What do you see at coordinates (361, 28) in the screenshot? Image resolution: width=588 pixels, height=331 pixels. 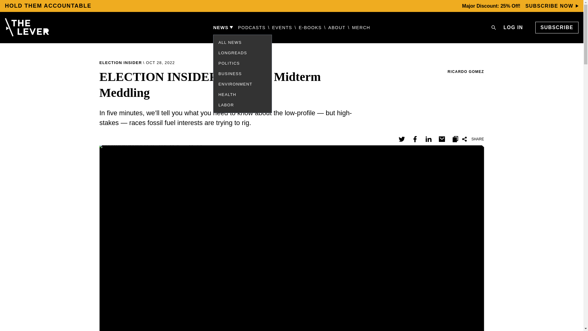 I see `MERCH` at bounding box center [361, 28].